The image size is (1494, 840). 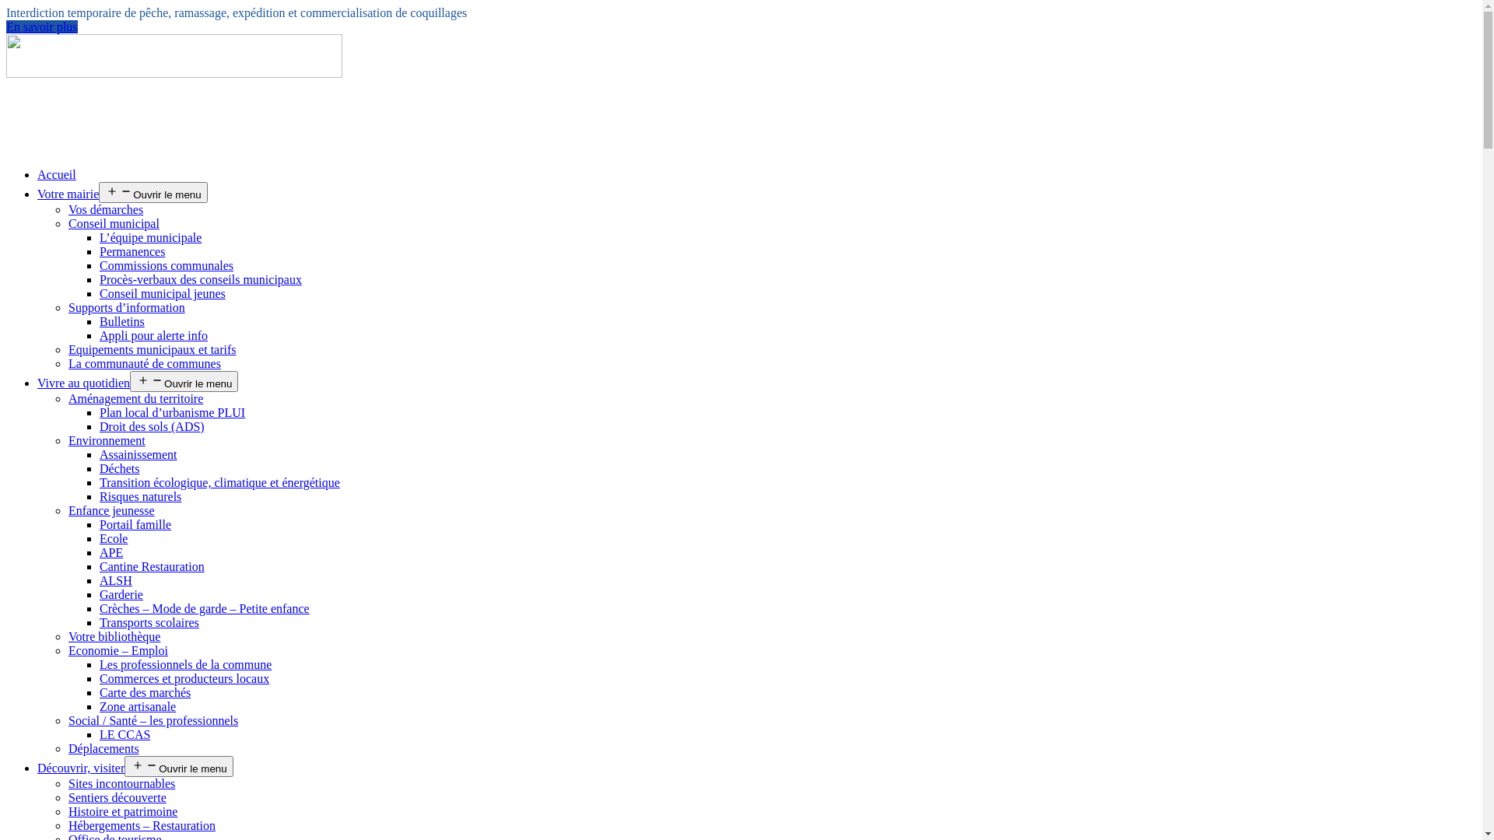 I want to click on Risques naturels, so click(x=140, y=496).